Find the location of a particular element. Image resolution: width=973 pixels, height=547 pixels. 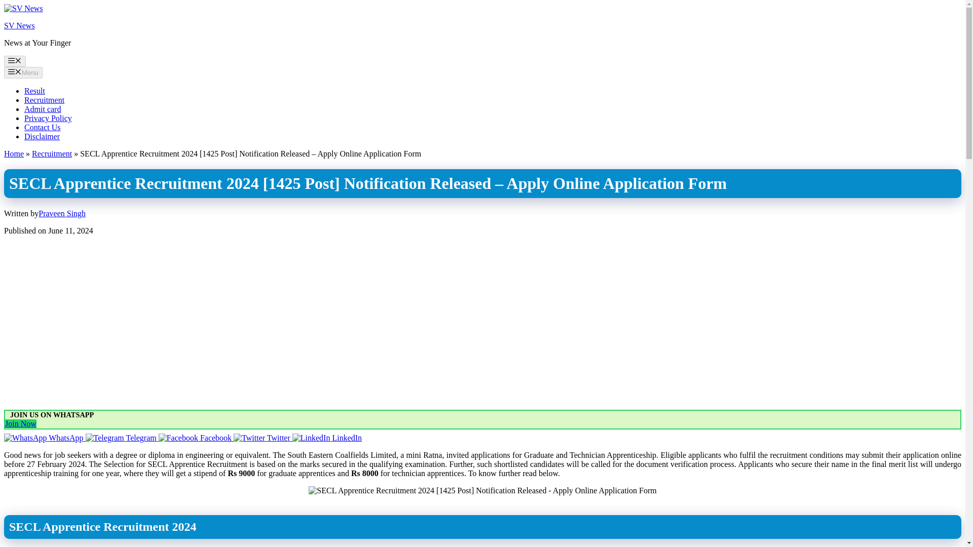

SV News is located at coordinates (19, 25).